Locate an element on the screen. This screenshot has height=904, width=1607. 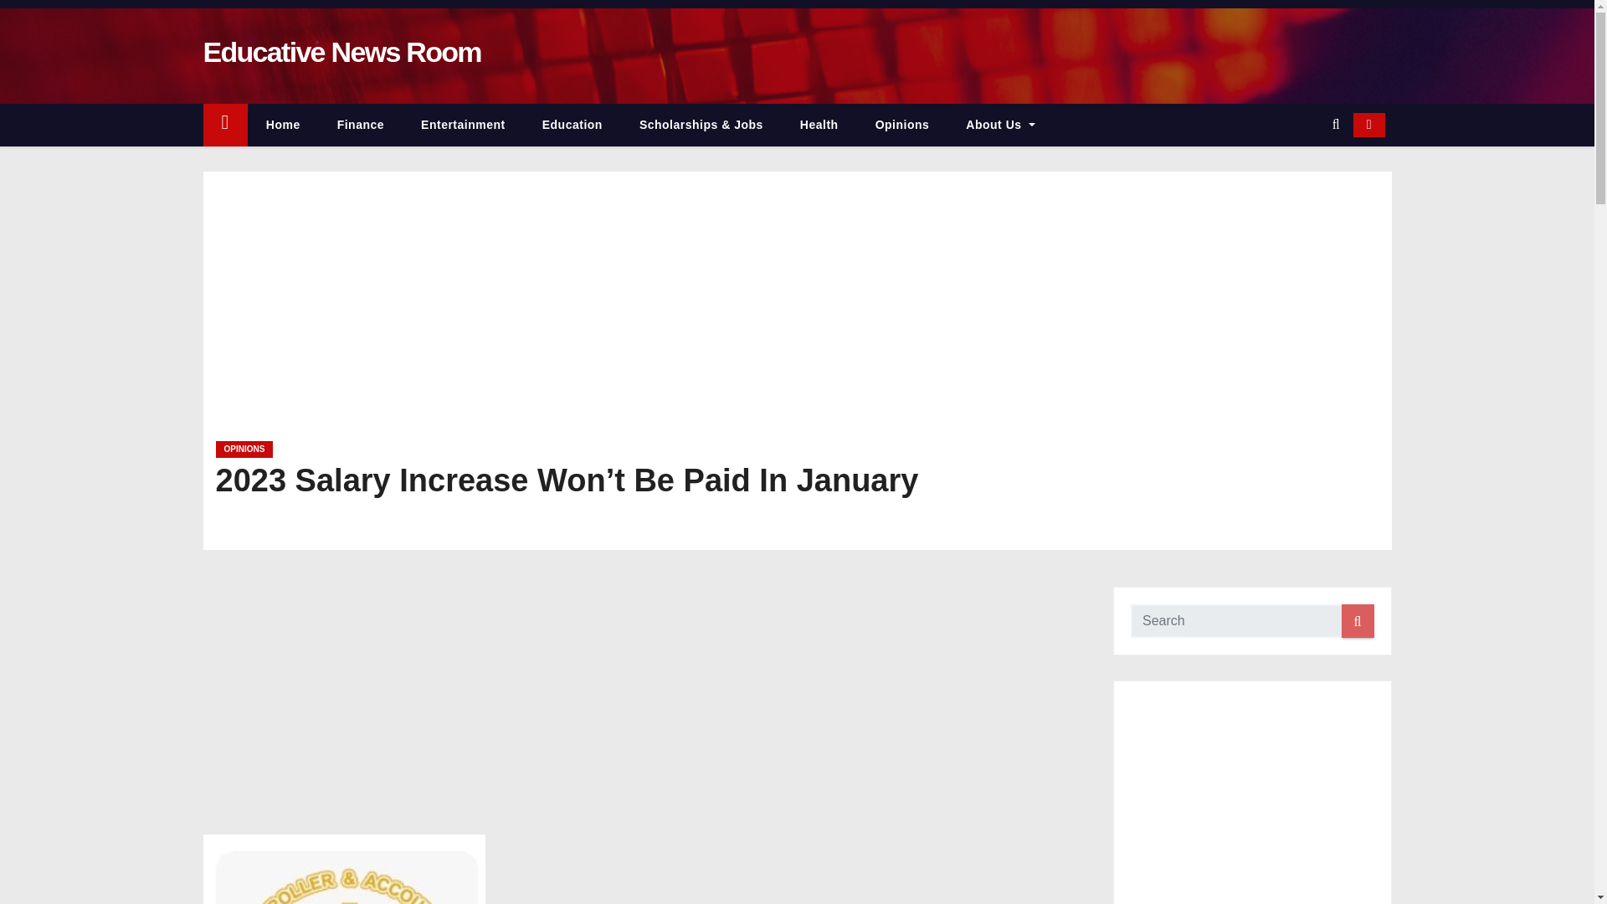
Home is located at coordinates (283, 125).